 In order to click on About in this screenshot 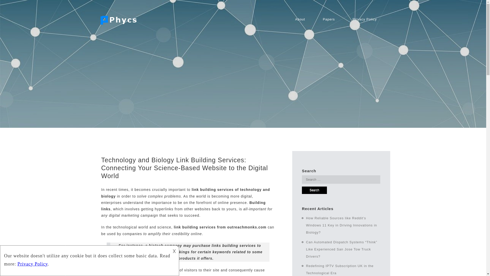, I will do `click(300, 19)`.